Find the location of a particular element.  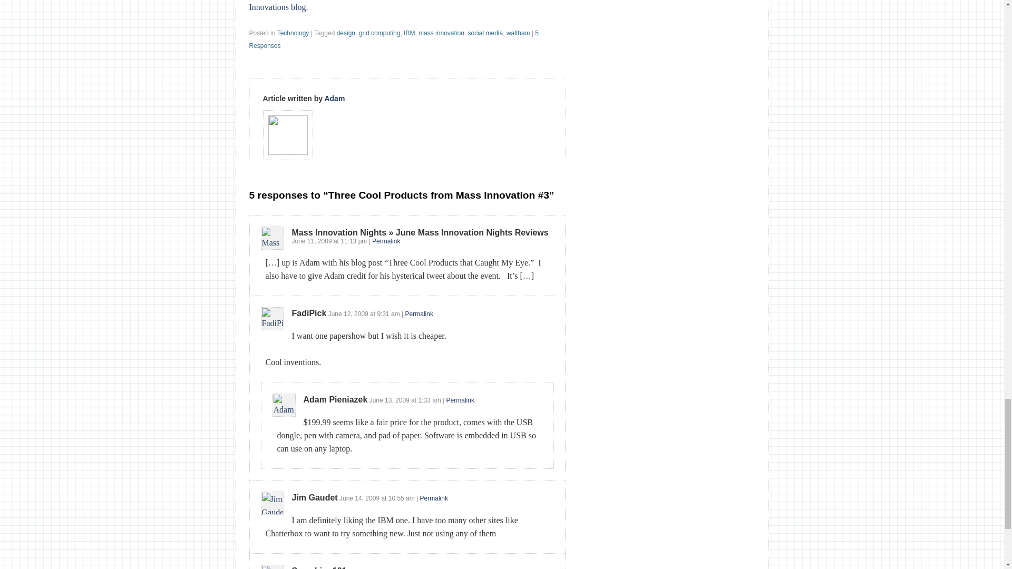

Permalink is located at coordinates (460, 400).